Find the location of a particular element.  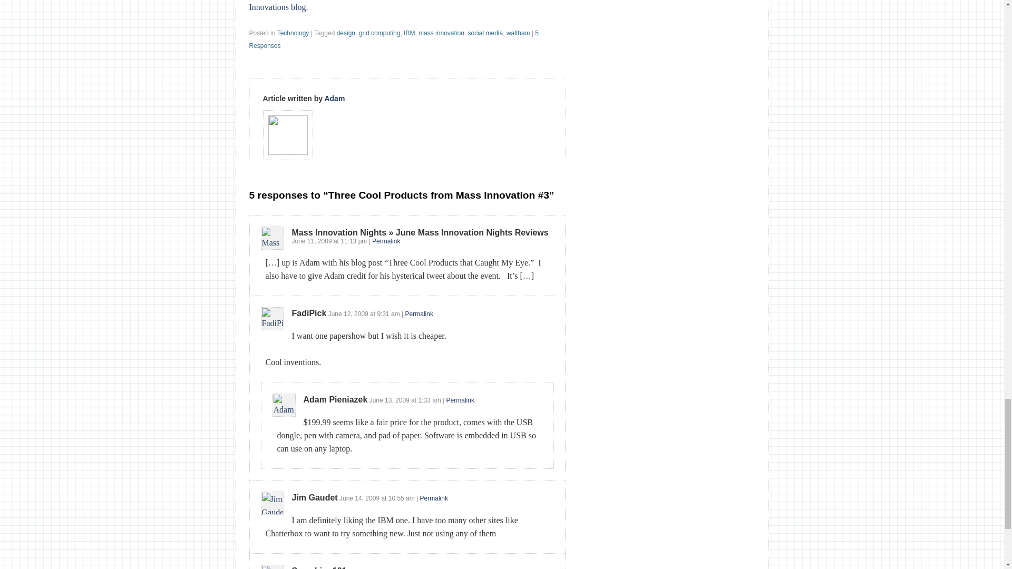

Permalink is located at coordinates (460, 400).